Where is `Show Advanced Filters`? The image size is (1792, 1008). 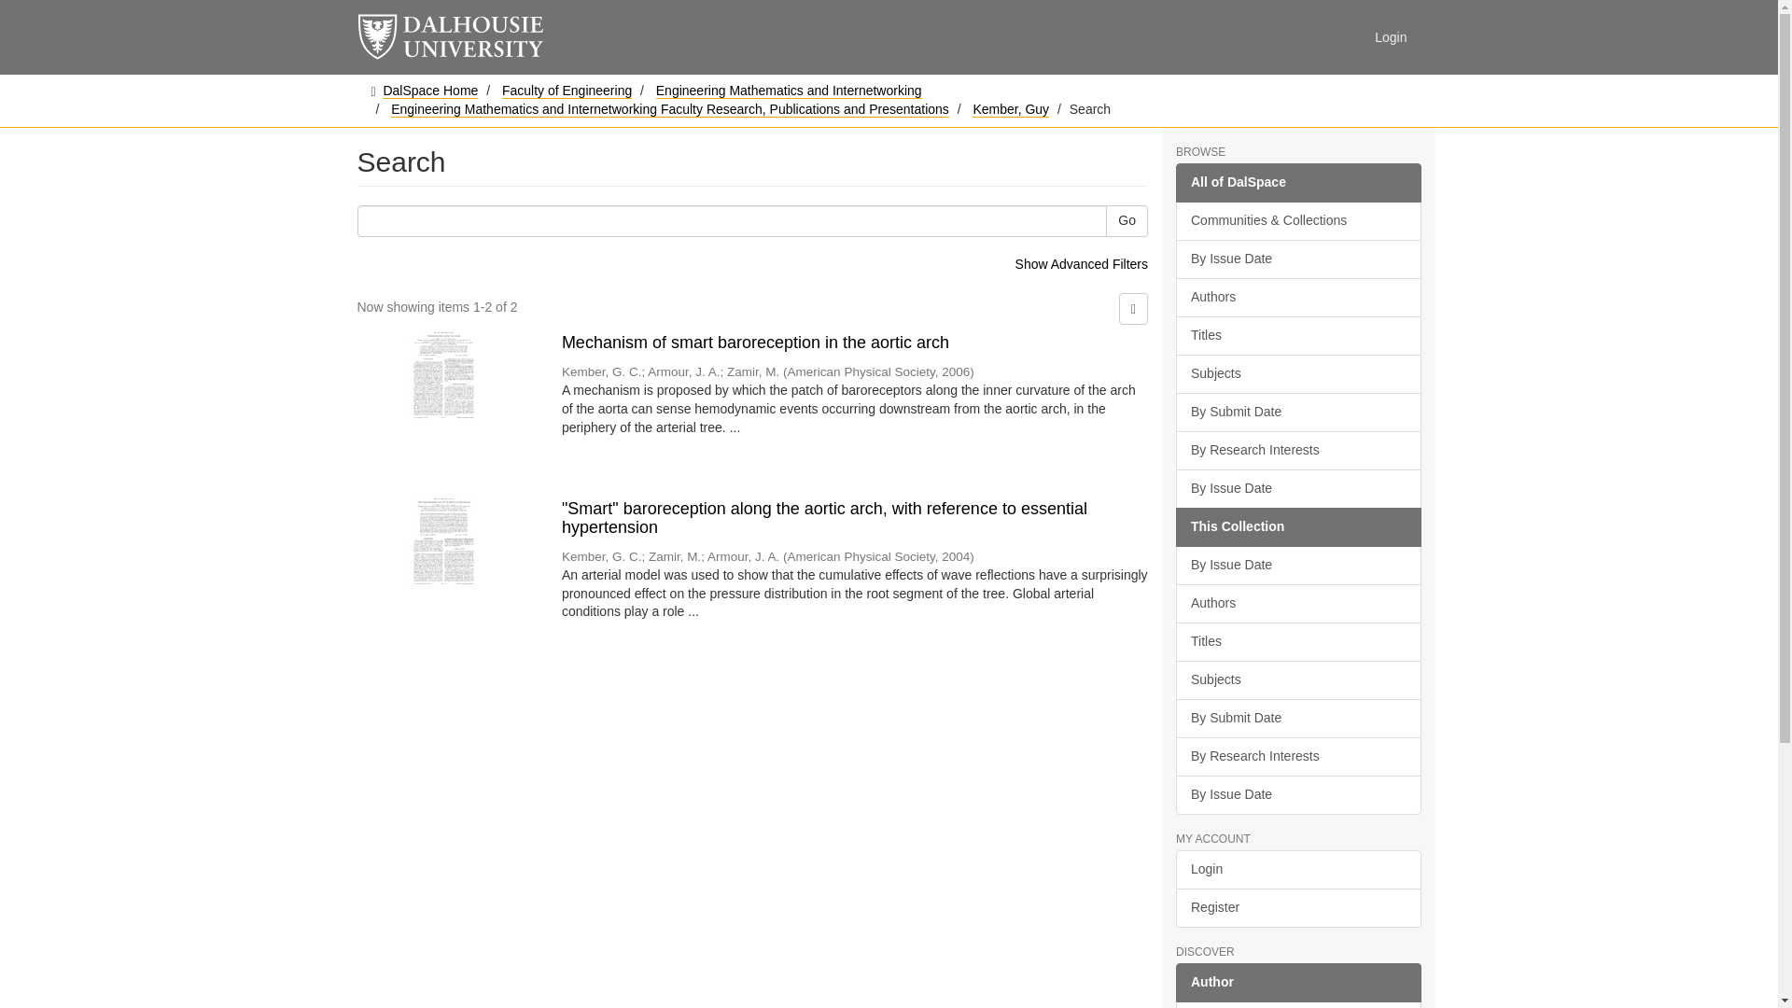 Show Advanced Filters is located at coordinates (1082, 263).